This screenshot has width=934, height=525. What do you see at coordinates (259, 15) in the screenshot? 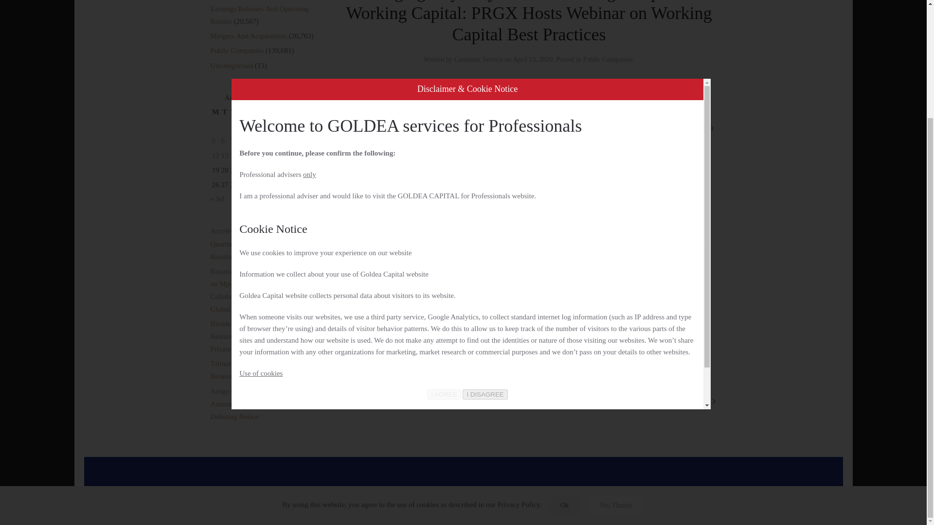
I see `Earnings Releases And Operating Results` at bounding box center [259, 15].